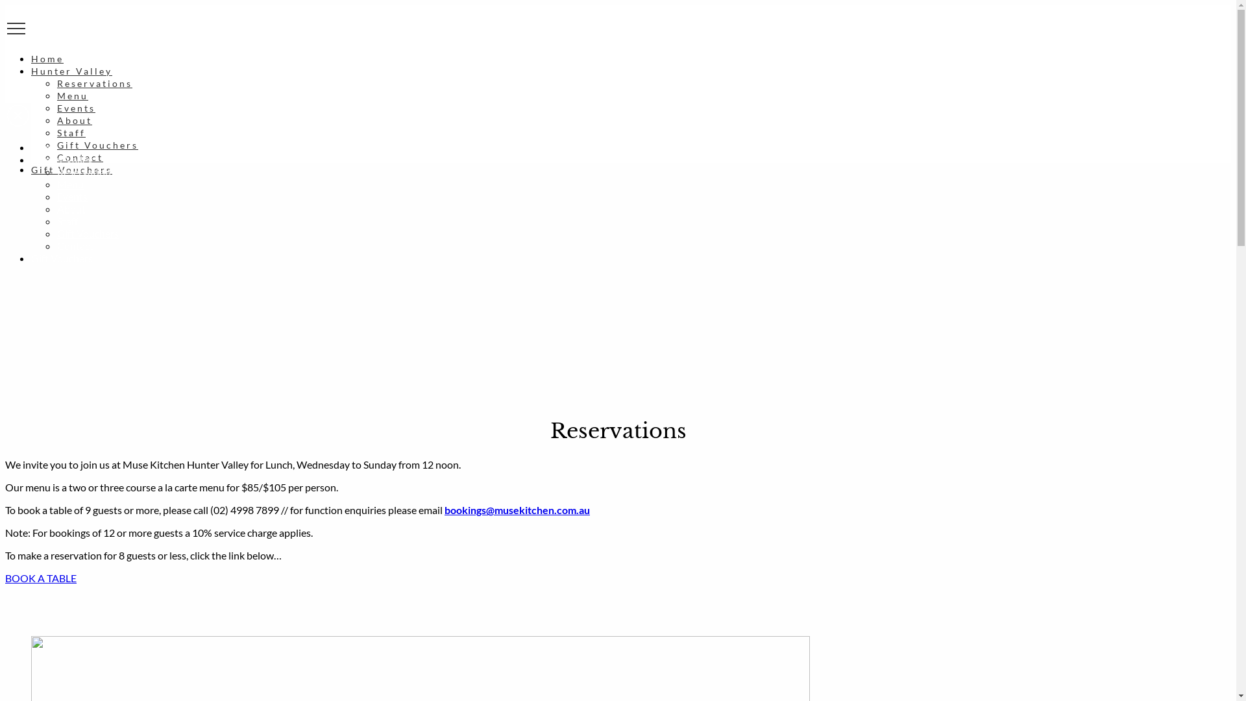 The height and width of the screenshot is (701, 1246). What do you see at coordinates (86, 171) in the screenshot?
I see `Reservations` at bounding box center [86, 171].